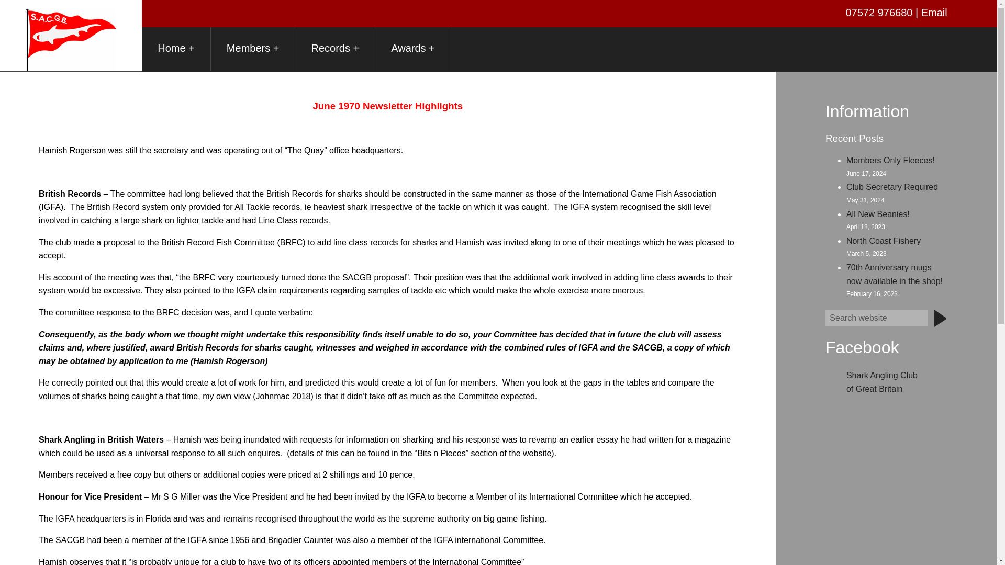  I want to click on Records, so click(335, 49).